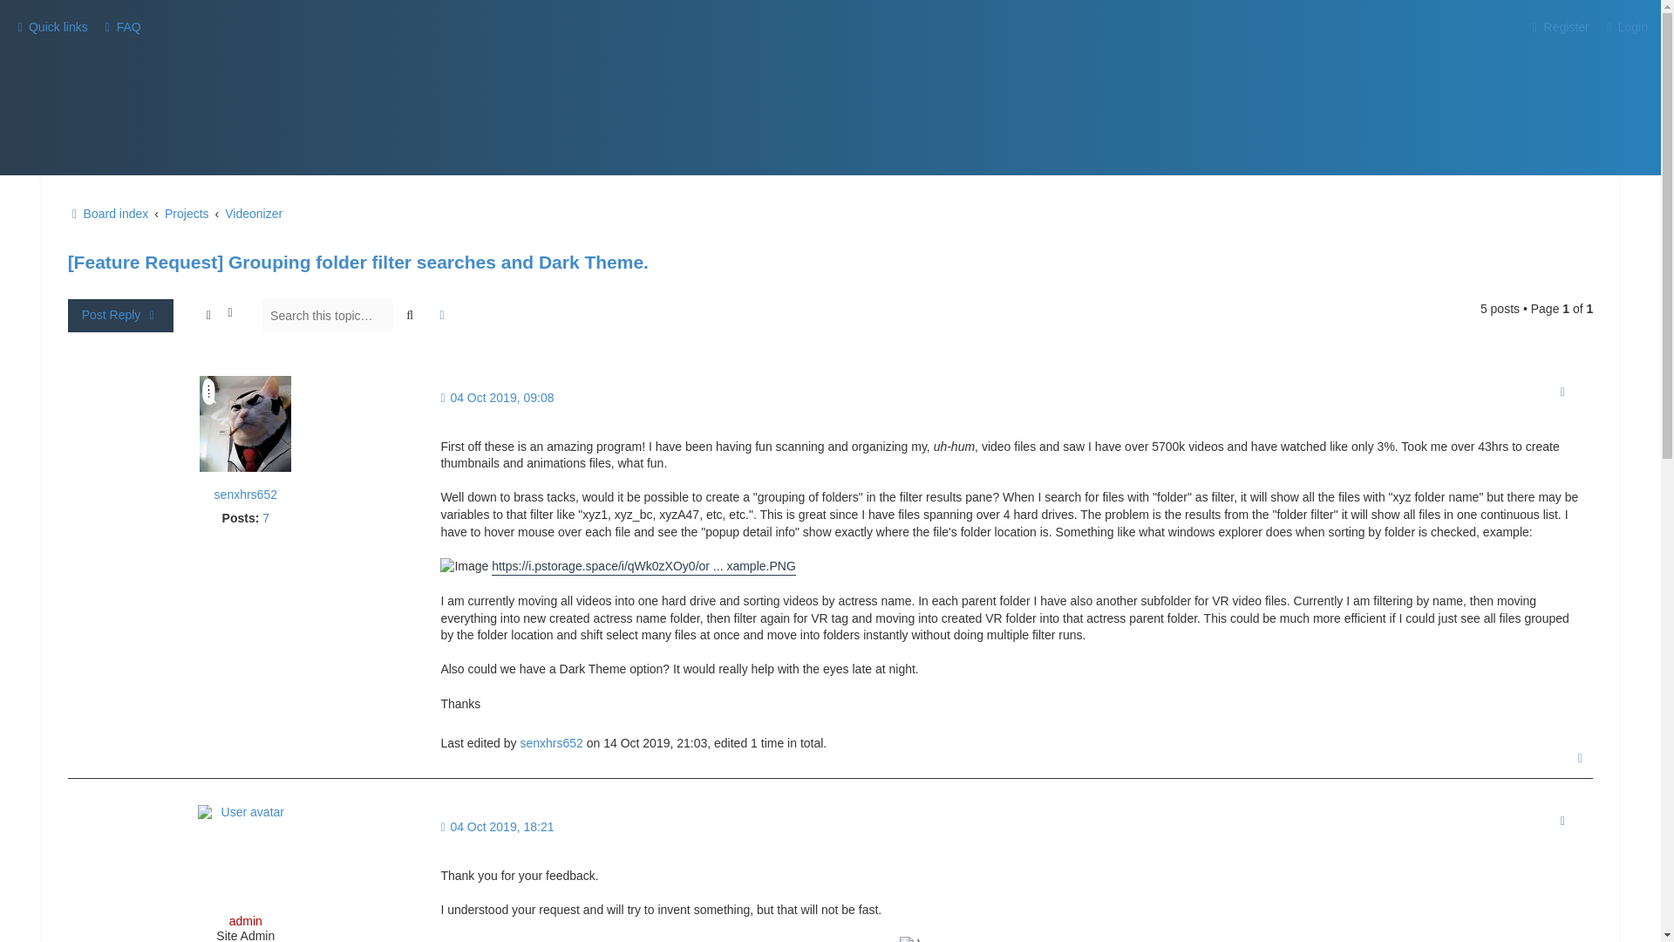 The height and width of the screenshot is (942, 1674). I want to click on Quote, so click(1562, 822).